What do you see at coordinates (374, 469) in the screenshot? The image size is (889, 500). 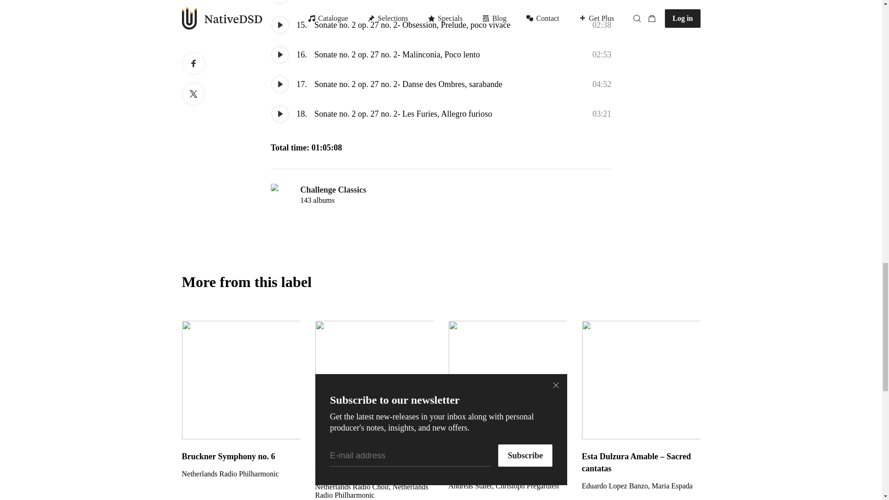 I see `Parsifal-1` at bounding box center [374, 469].